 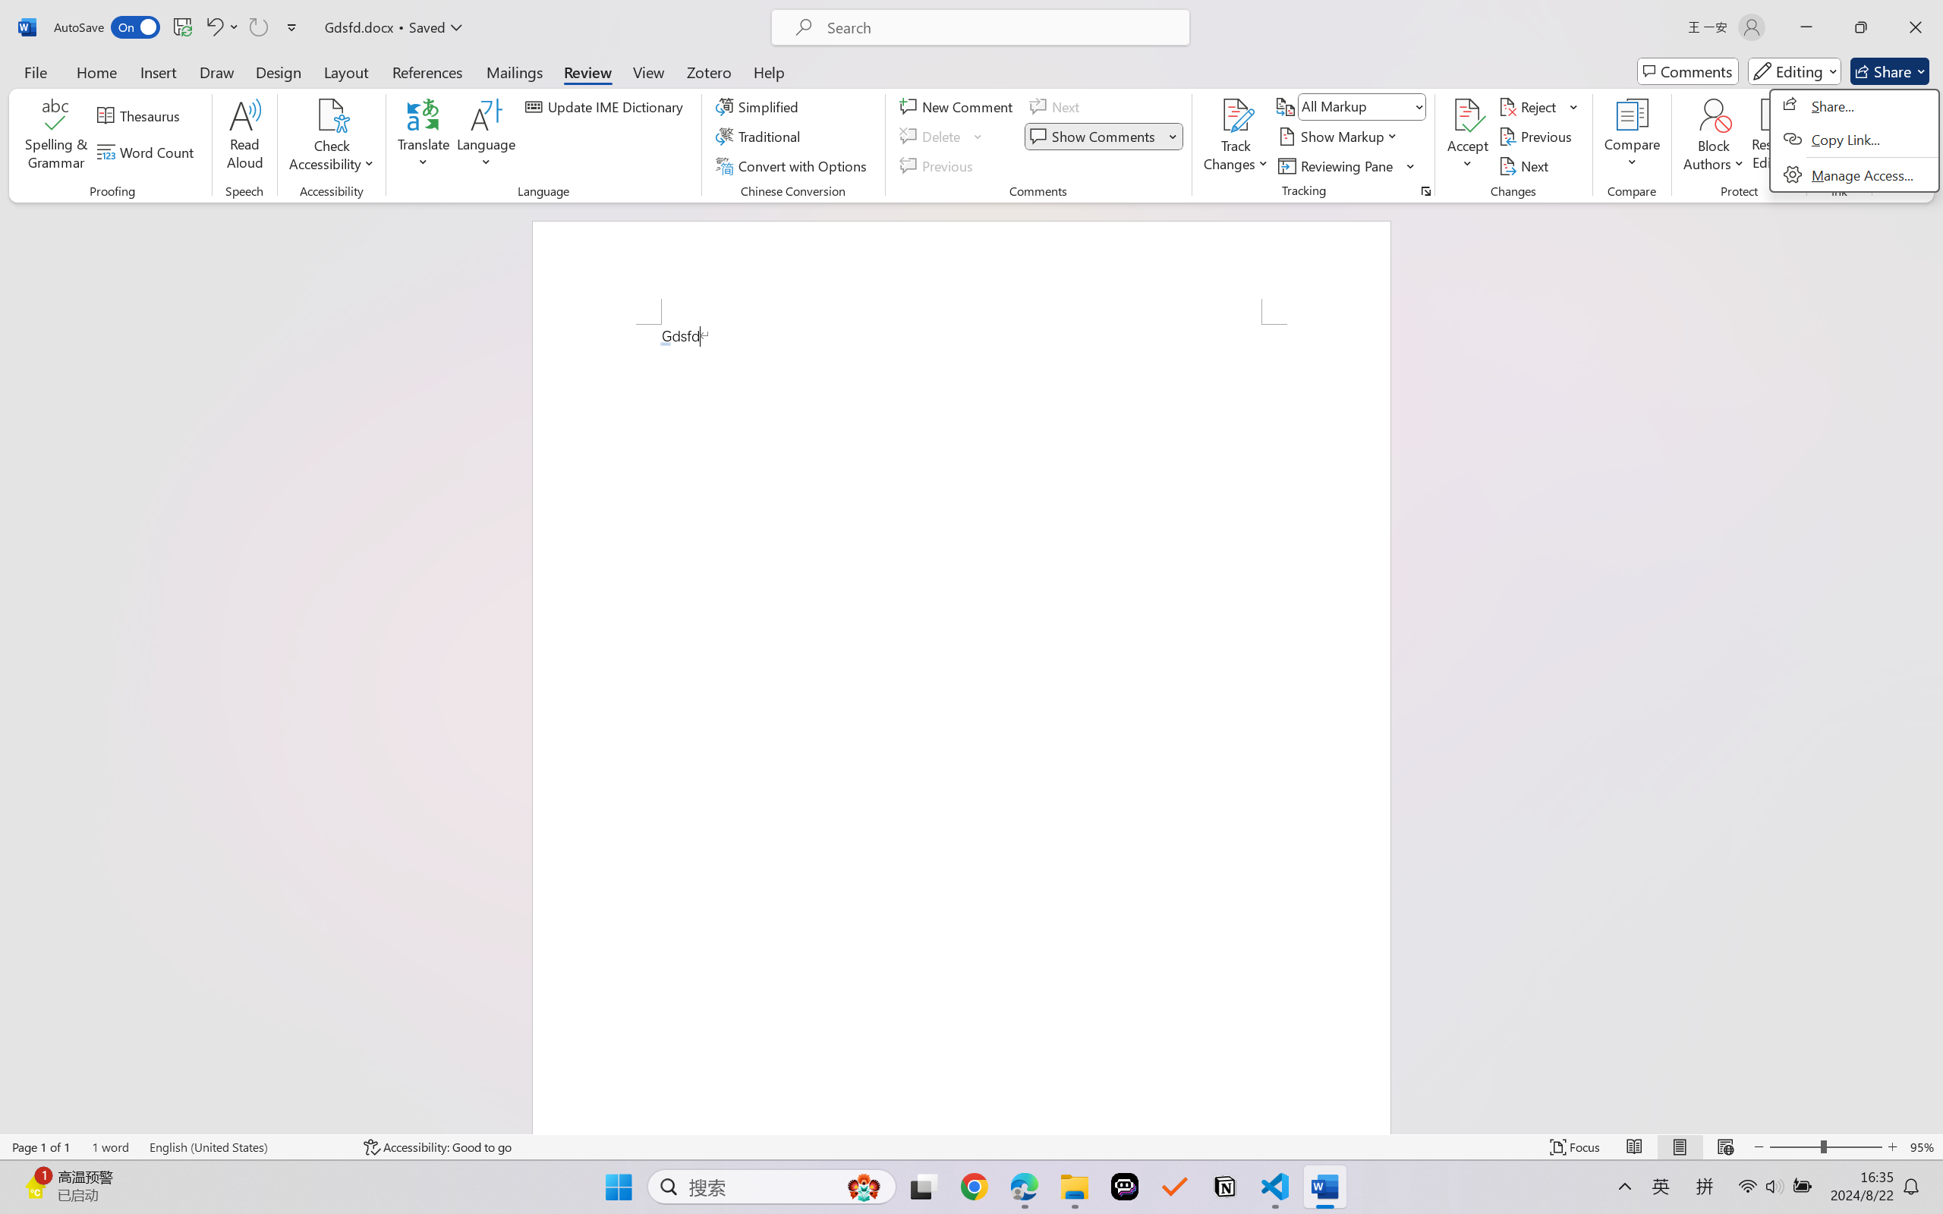 I want to click on Accept, so click(x=1468, y=137).